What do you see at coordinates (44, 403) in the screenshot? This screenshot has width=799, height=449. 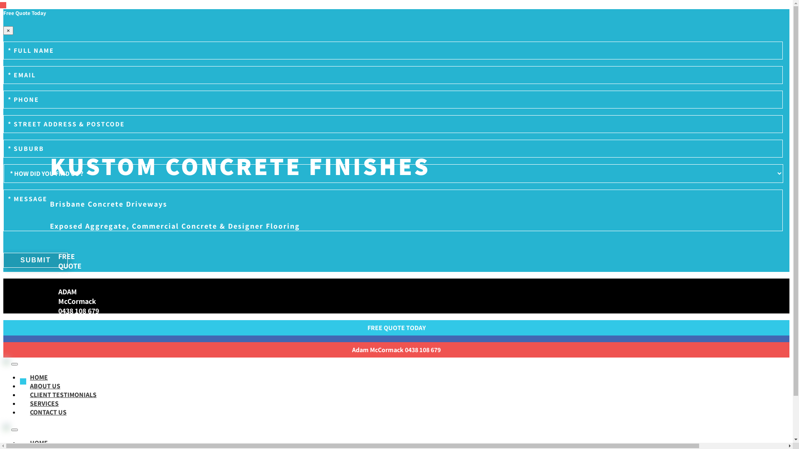 I see `SERVICES` at bounding box center [44, 403].